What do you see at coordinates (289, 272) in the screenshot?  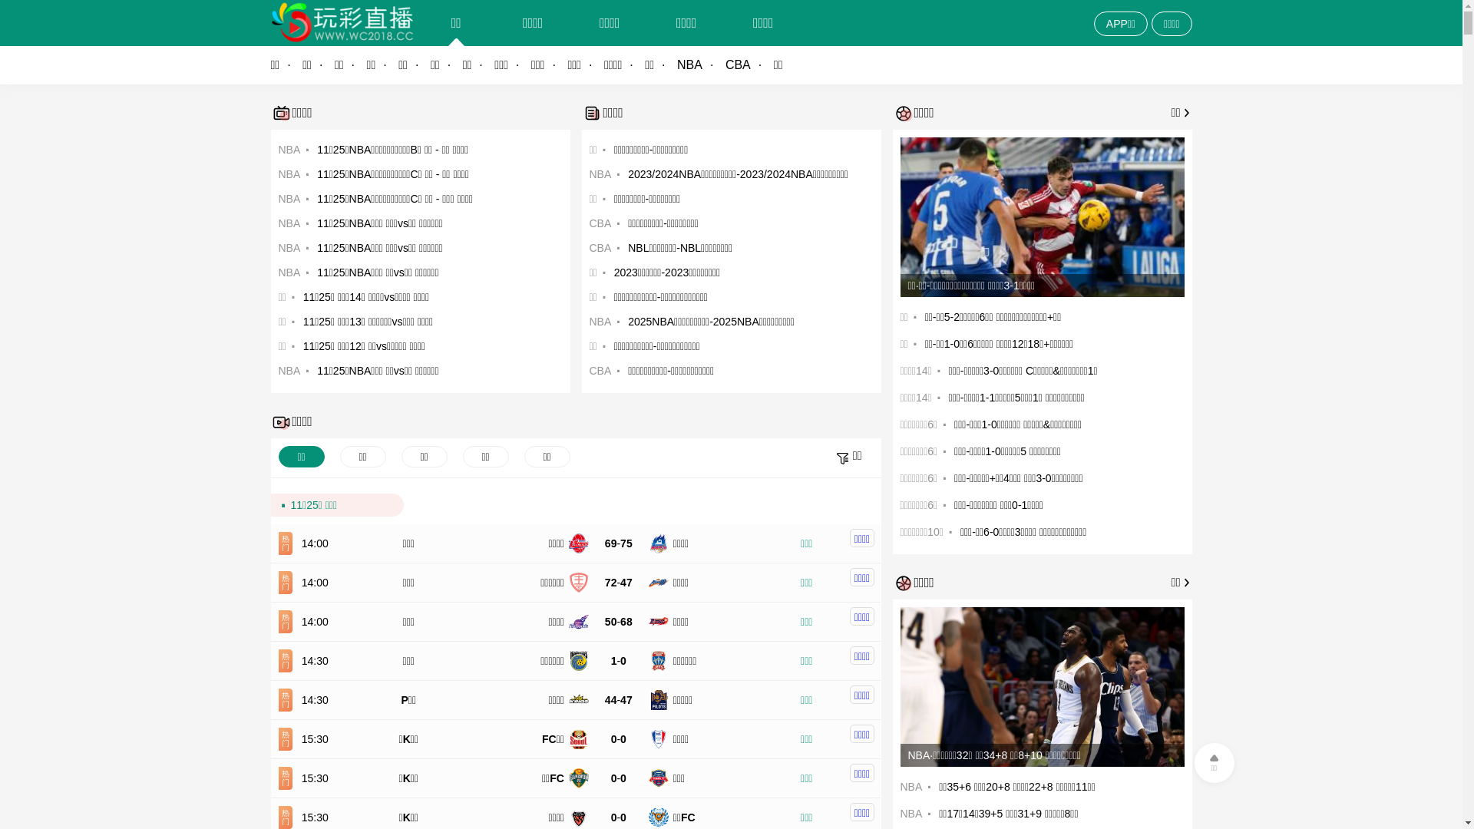 I see `NBA` at bounding box center [289, 272].